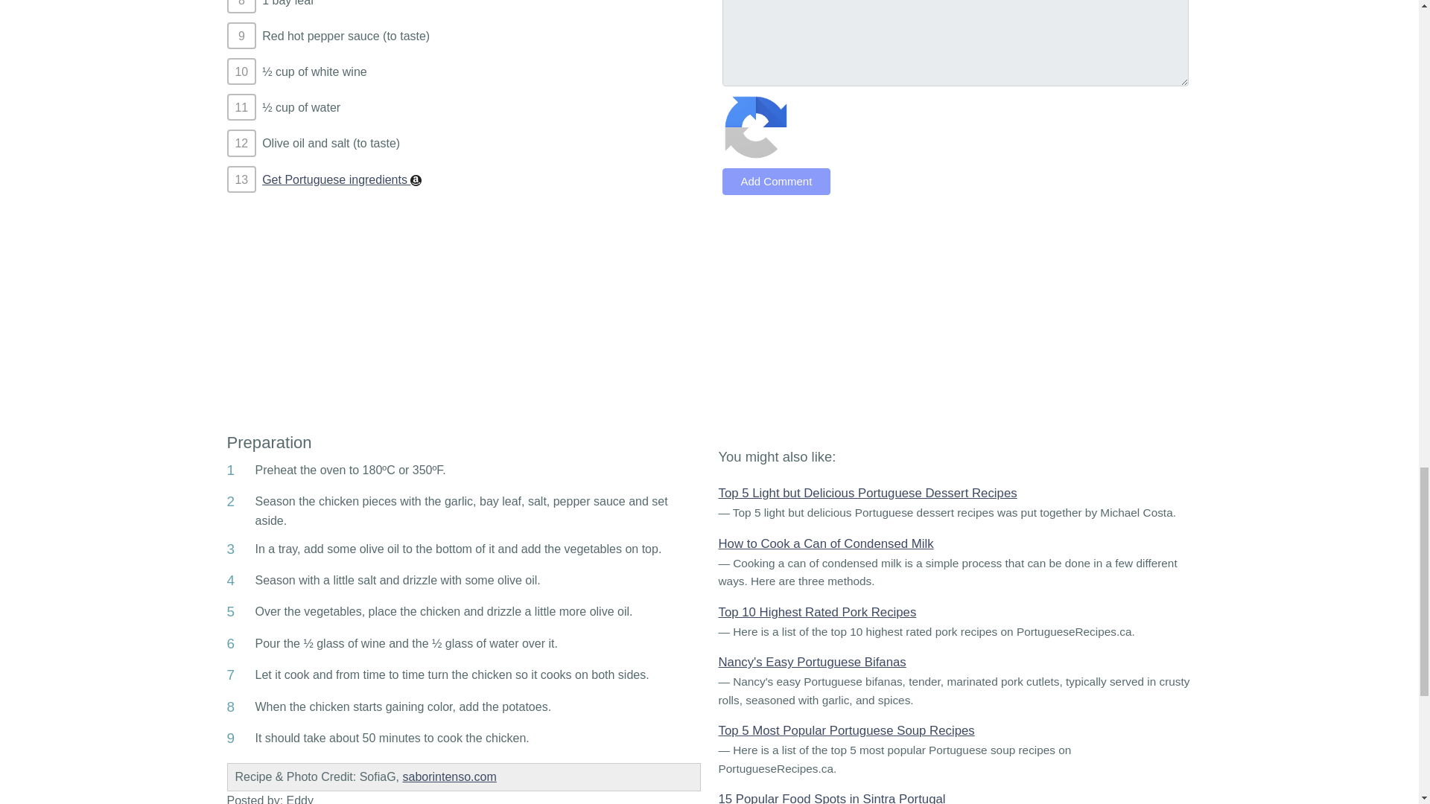  What do you see at coordinates (867, 493) in the screenshot?
I see `Top 5 Light but Delicious Portuguese Dessert Recipes` at bounding box center [867, 493].